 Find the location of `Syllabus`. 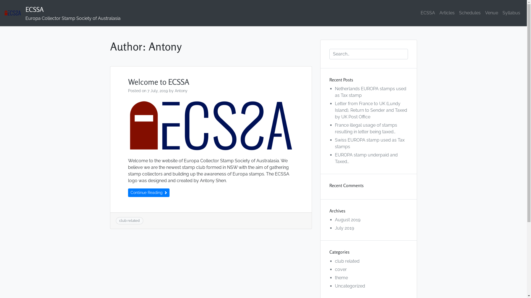

Syllabus is located at coordinates (511, 13).